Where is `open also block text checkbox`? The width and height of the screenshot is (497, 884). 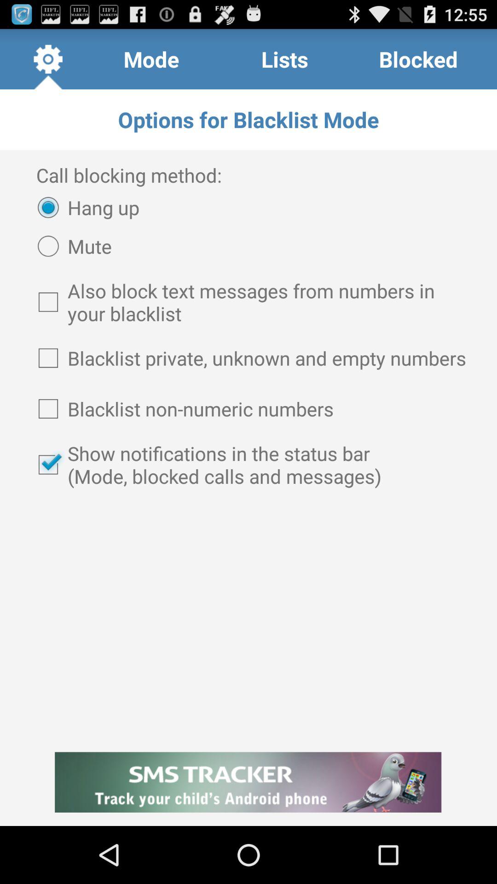
open also block text checkbox is located at coordinates (248, 302).